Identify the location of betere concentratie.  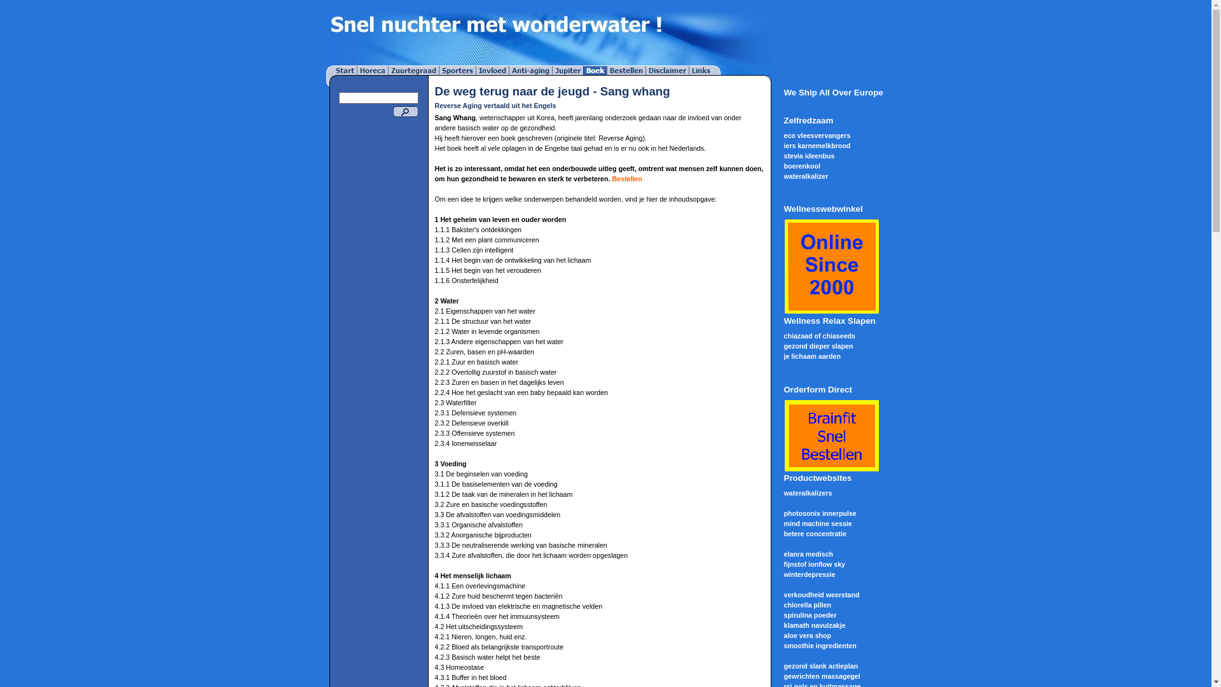
(815, 534).